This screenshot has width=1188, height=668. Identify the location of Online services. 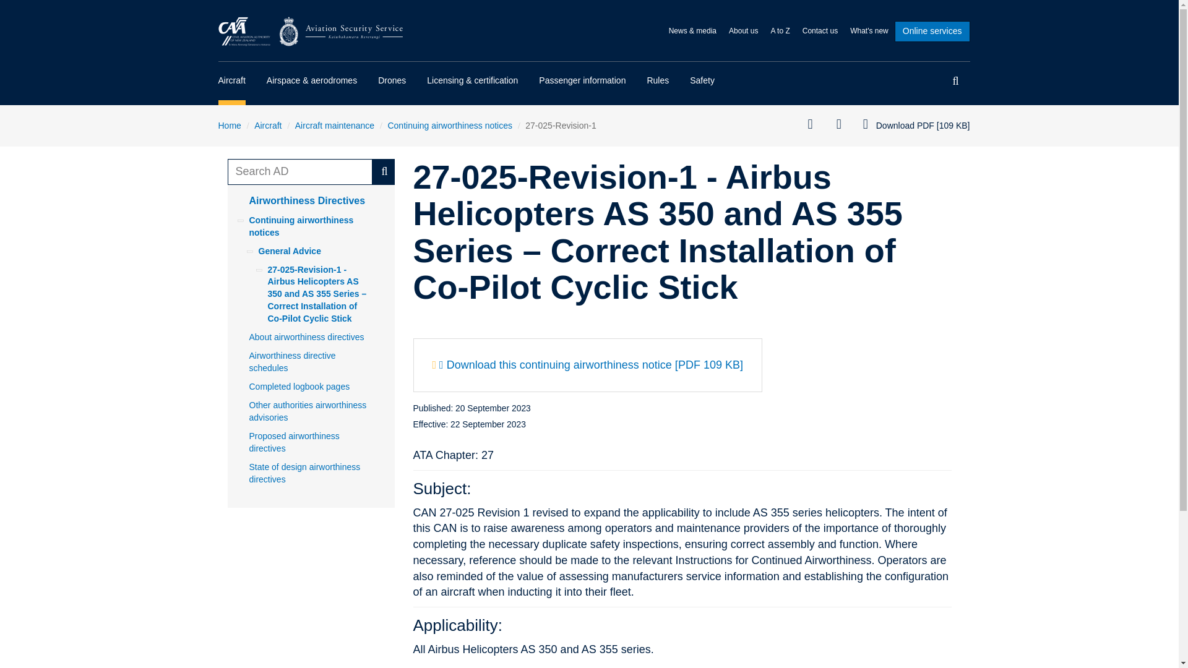
(932, 31).